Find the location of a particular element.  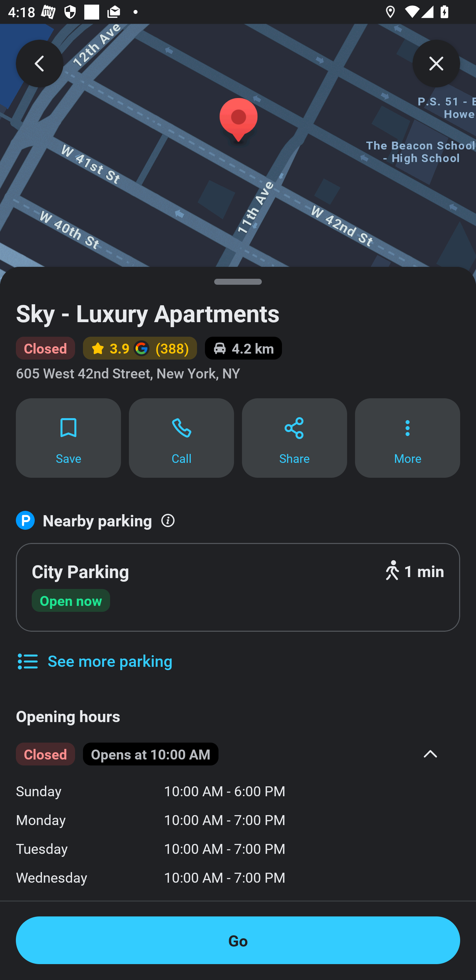

More is located at coordinates (408, 438).